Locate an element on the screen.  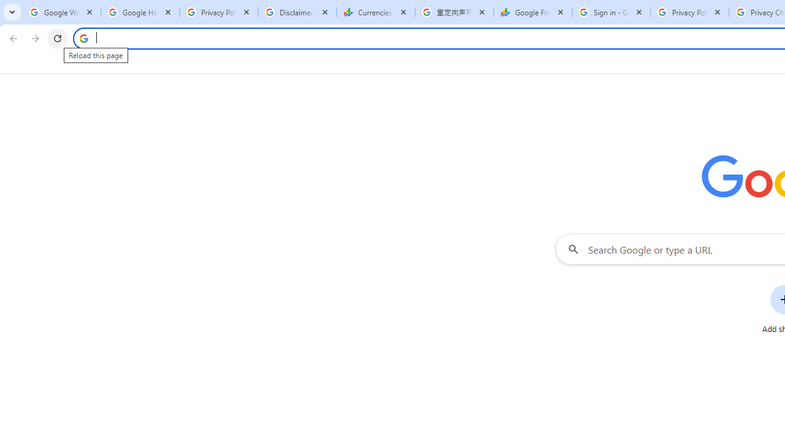
Google Workspace Admin Community is located at coordinates (62, 12).